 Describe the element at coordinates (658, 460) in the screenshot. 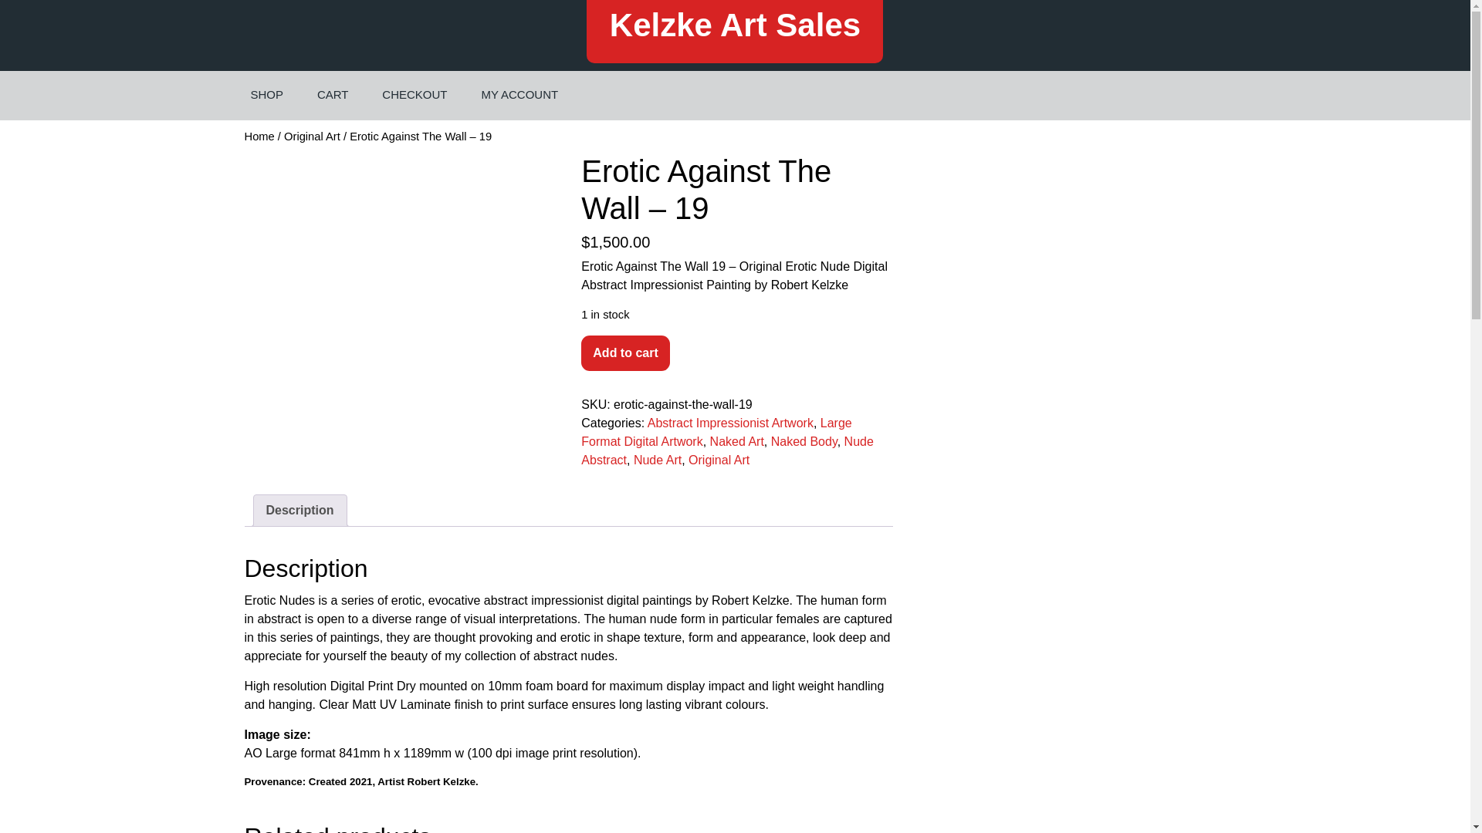

I see `Nude Art` at that location.